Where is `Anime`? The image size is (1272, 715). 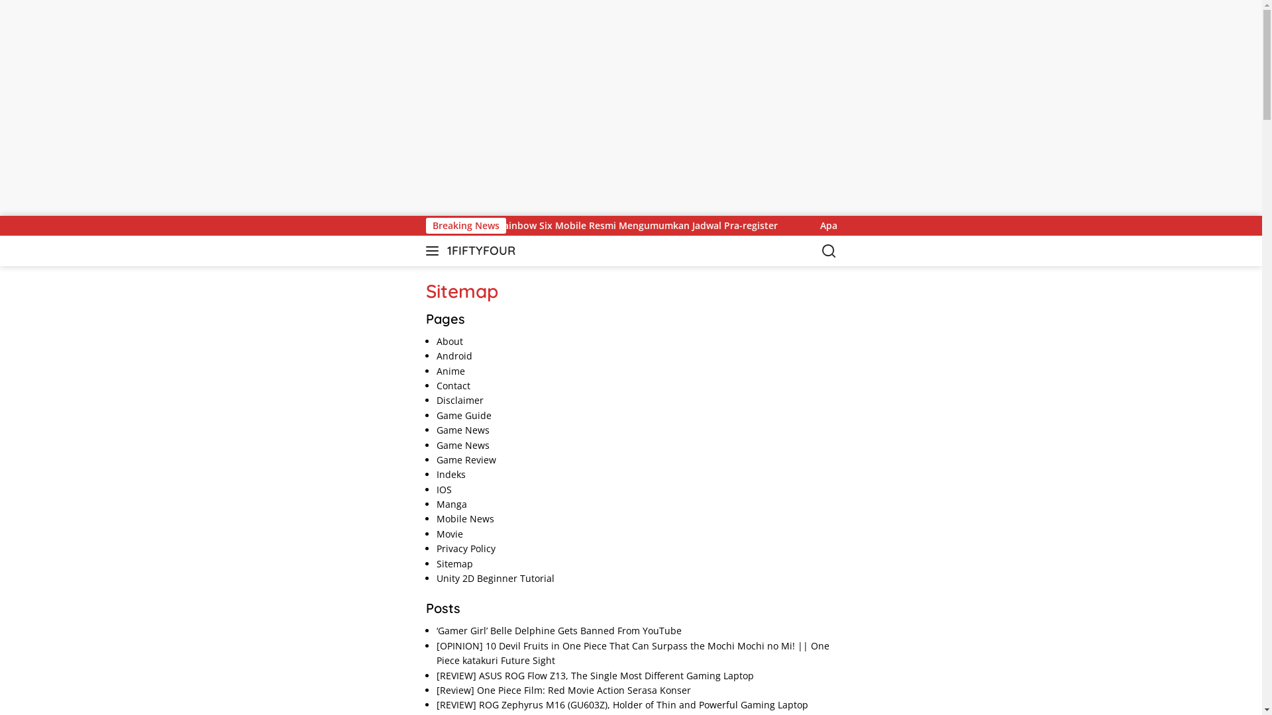
Anime is located at coordinates (450, 371).